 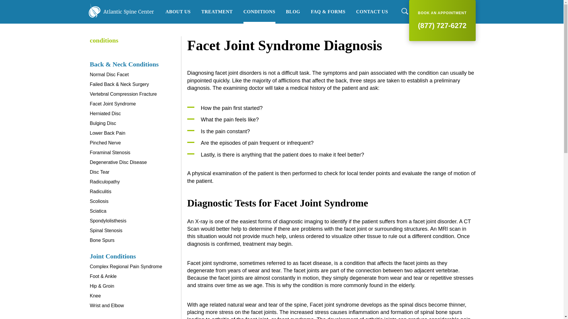 I want to click on TREATMENT, so click(x=217, y=12).